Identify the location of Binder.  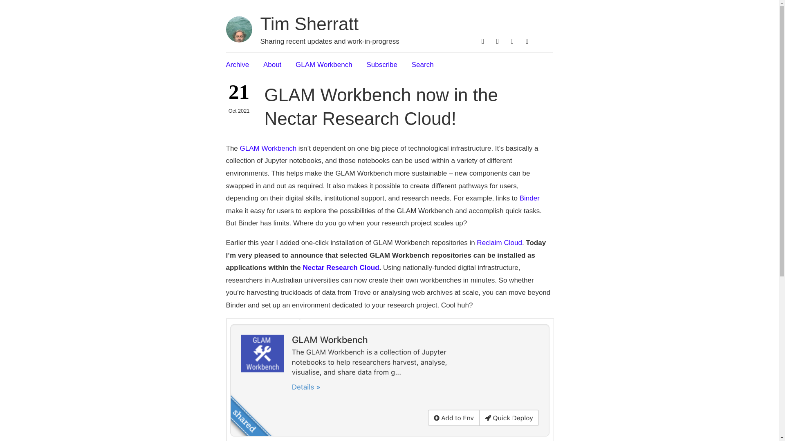
(530, 198).